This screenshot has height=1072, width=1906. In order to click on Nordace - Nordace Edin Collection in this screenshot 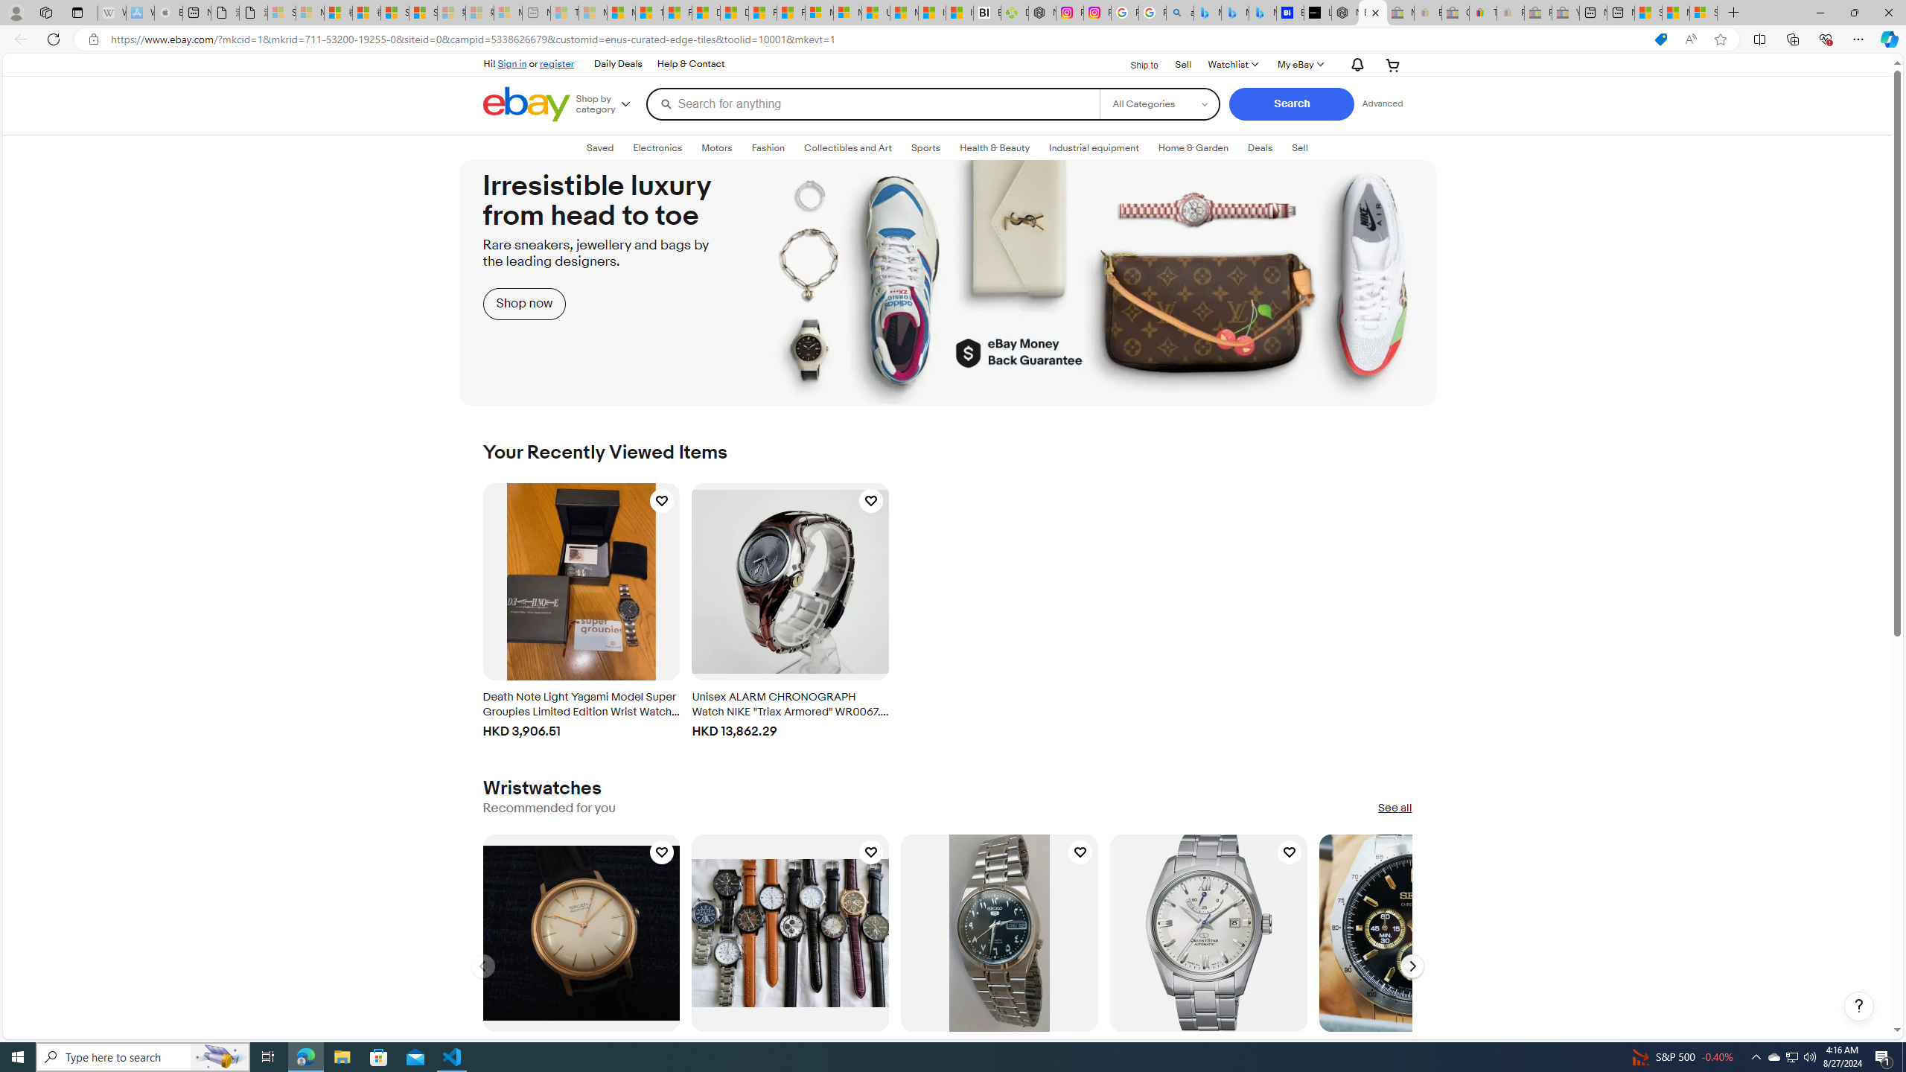, I will do `click(1041, 13)`.